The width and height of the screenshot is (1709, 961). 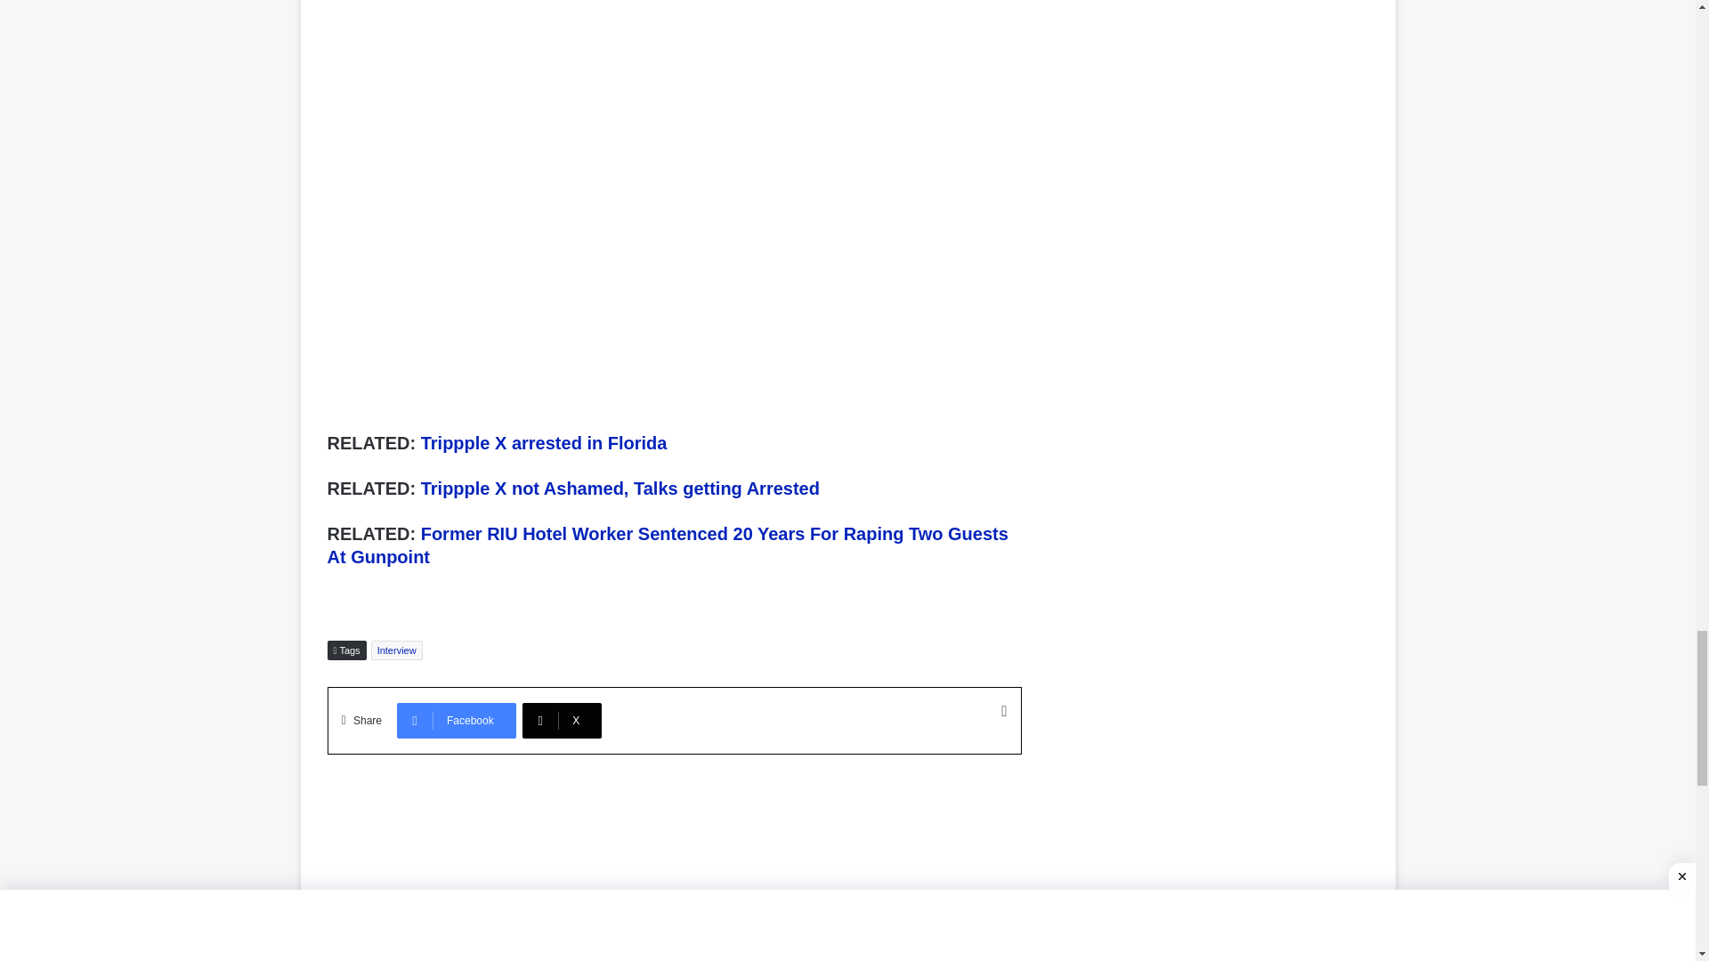 I want to click on Trippple X arrested in Florida, so click(x=544, y=443).